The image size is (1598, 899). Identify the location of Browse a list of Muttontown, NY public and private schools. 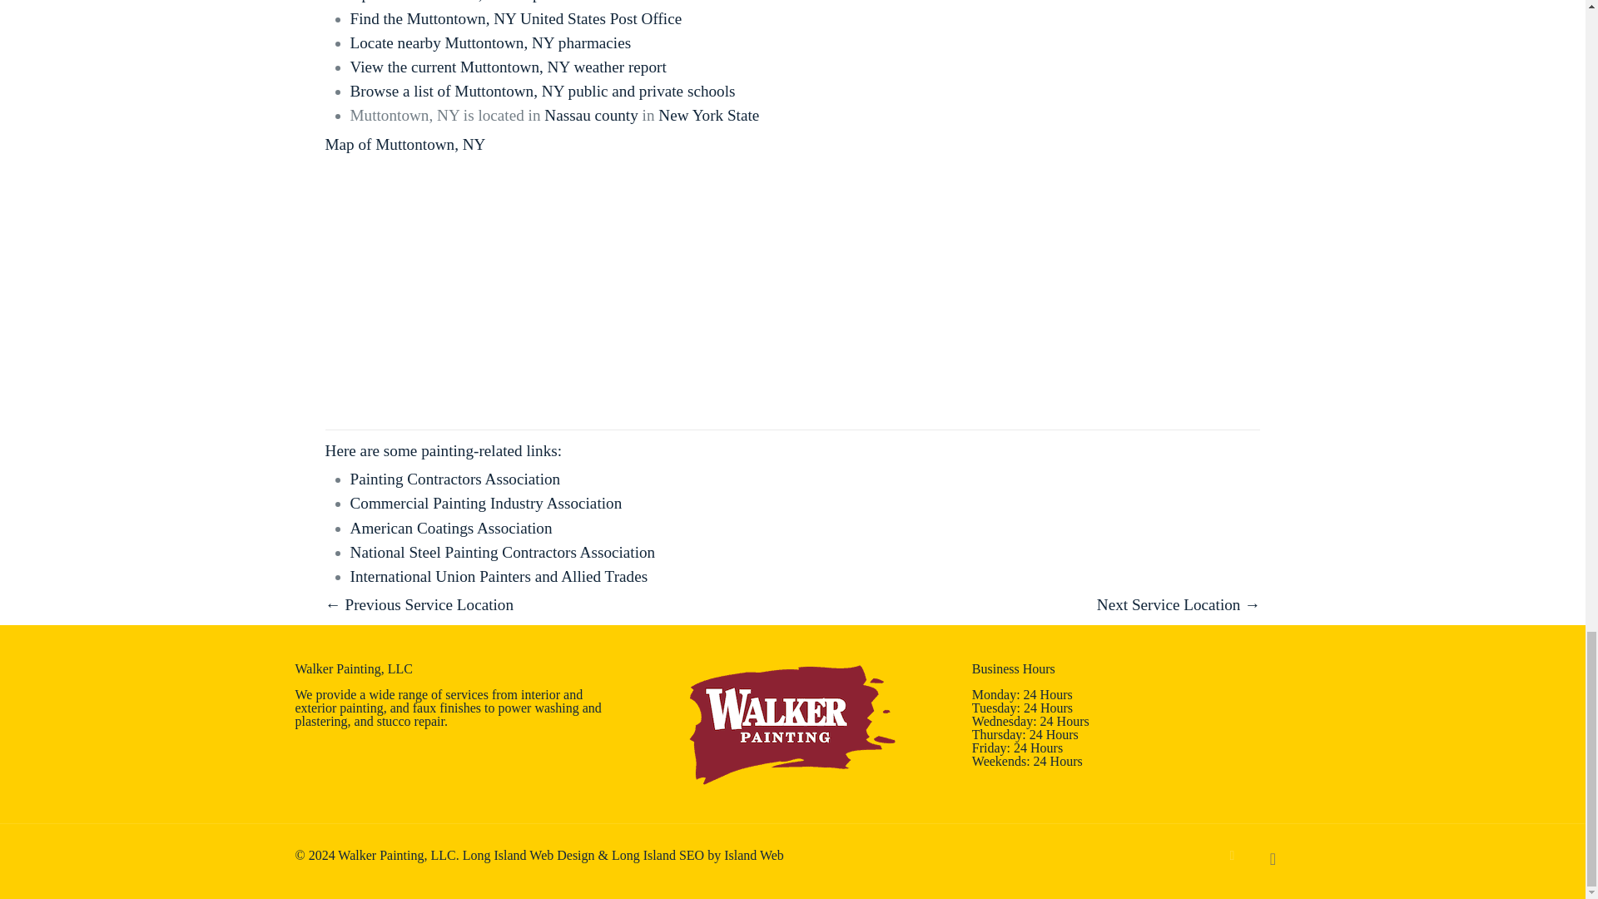
(543, 91).